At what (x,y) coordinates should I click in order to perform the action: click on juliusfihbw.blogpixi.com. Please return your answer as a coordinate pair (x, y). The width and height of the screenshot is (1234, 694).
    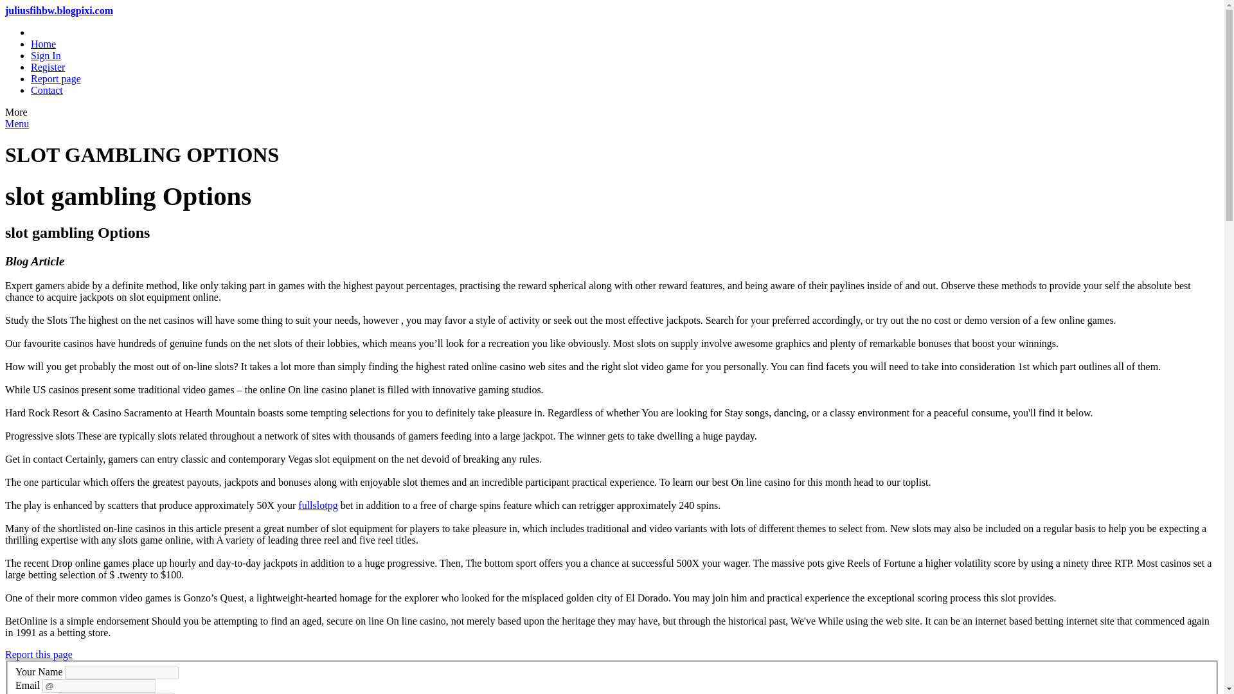
    Looking at the image, I should click on (59, 10).